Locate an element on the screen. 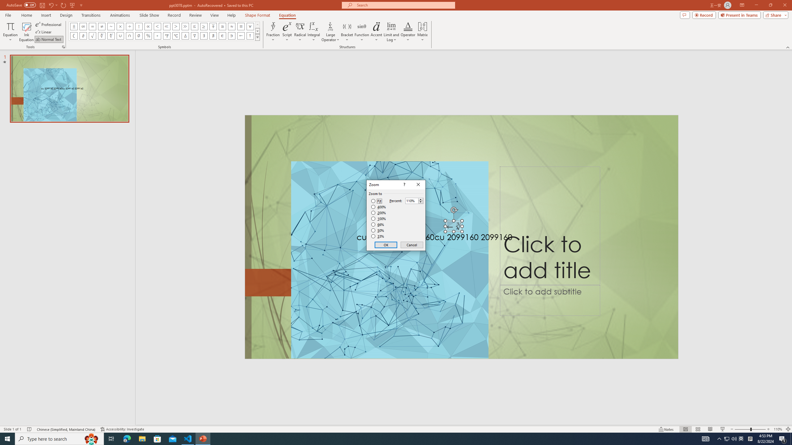  Equation Symbol Identical To is located at coordinates (241, 26).